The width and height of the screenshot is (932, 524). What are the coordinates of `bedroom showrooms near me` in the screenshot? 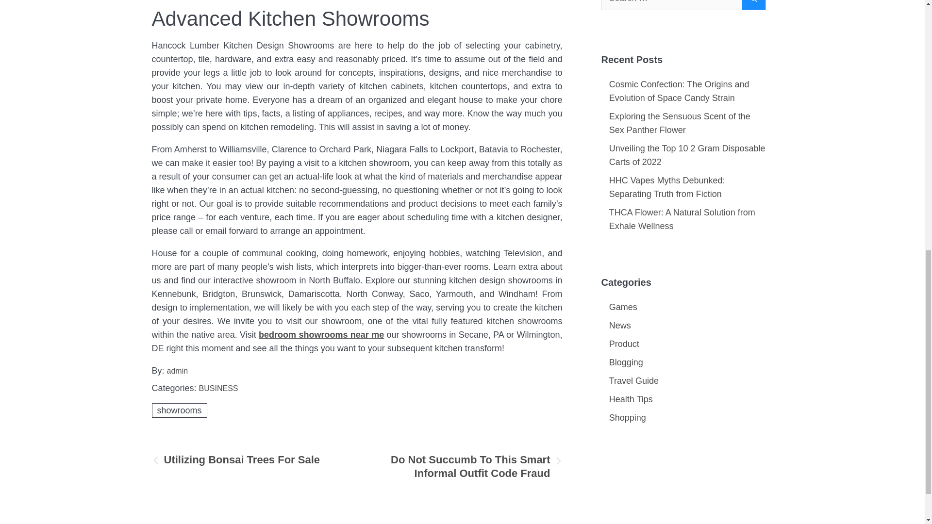 It's located at (321, 335).